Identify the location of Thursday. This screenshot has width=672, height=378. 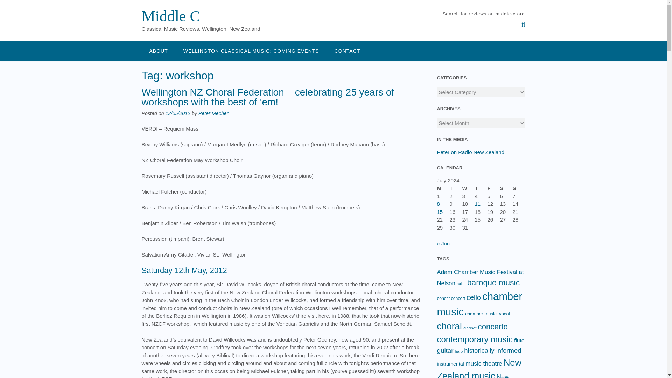
(481, 188).